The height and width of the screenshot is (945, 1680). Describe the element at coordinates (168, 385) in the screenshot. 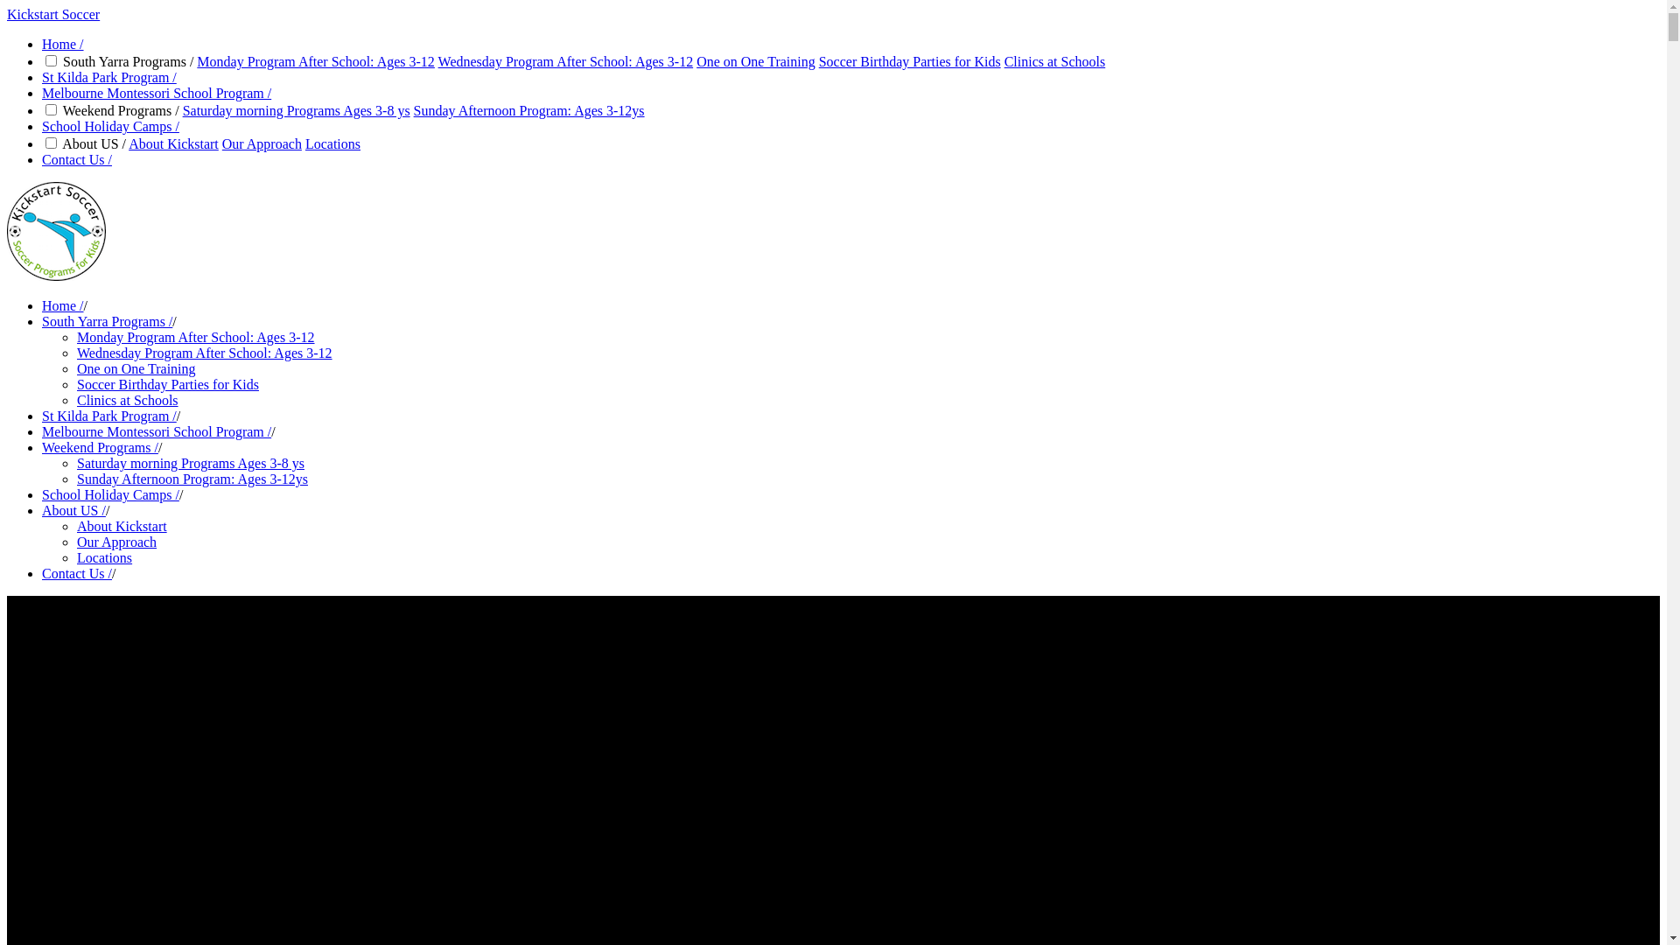

I see `Soccer Birthday Parties for Kids` at that location.